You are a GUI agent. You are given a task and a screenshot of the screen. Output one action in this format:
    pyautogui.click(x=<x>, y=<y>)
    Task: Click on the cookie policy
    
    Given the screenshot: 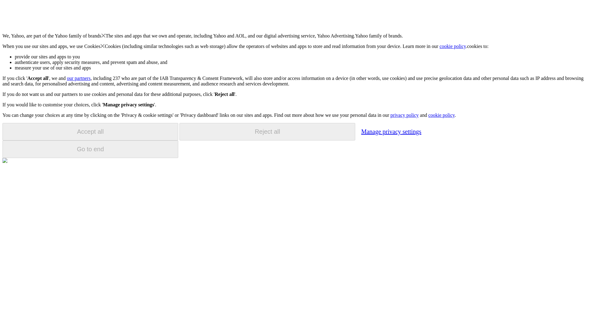 What is the action you would take?
    pyautogui.click(x=453, y=46)
    